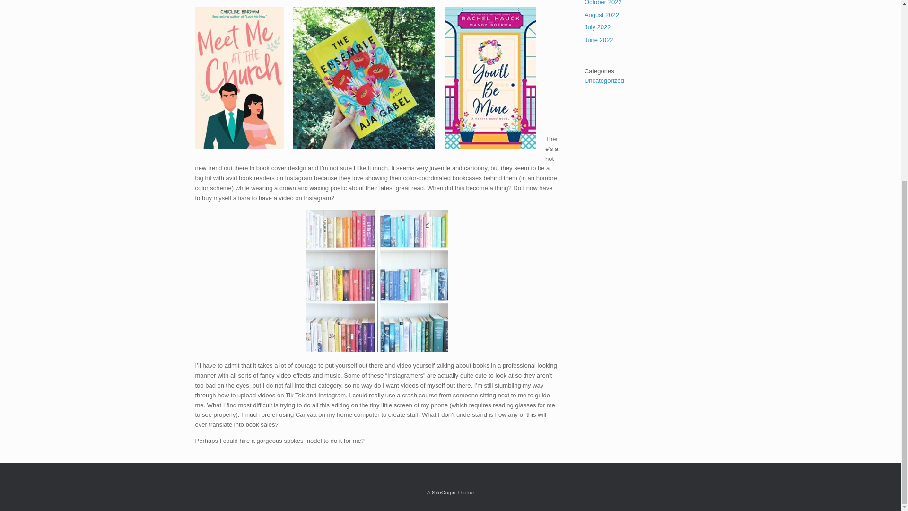  Describe the element at coordinates (602, 14) in the screenshot. I see `August 2022` at that location.